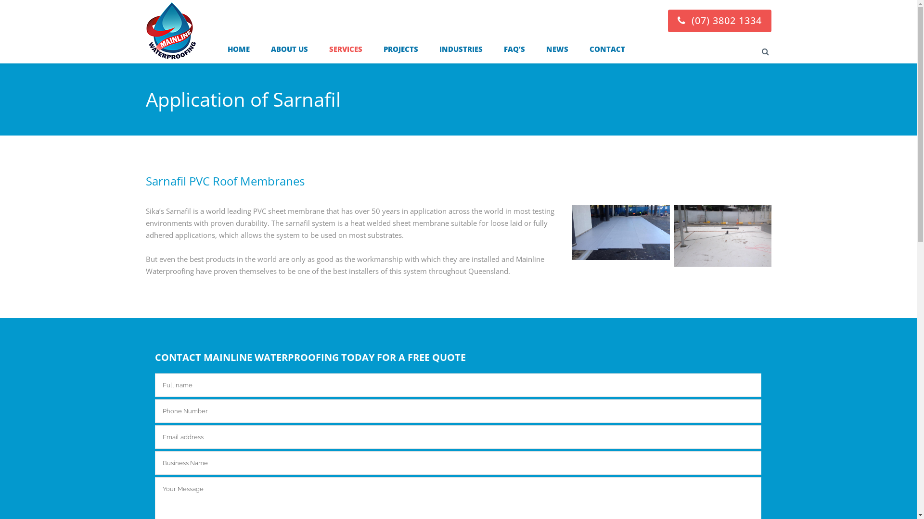 The height and width of the screenshot is (519, 924). What do you see at coordinates (607, 49) in the screenshot?
I see `CONTACT` at bounding box center [607, 49].